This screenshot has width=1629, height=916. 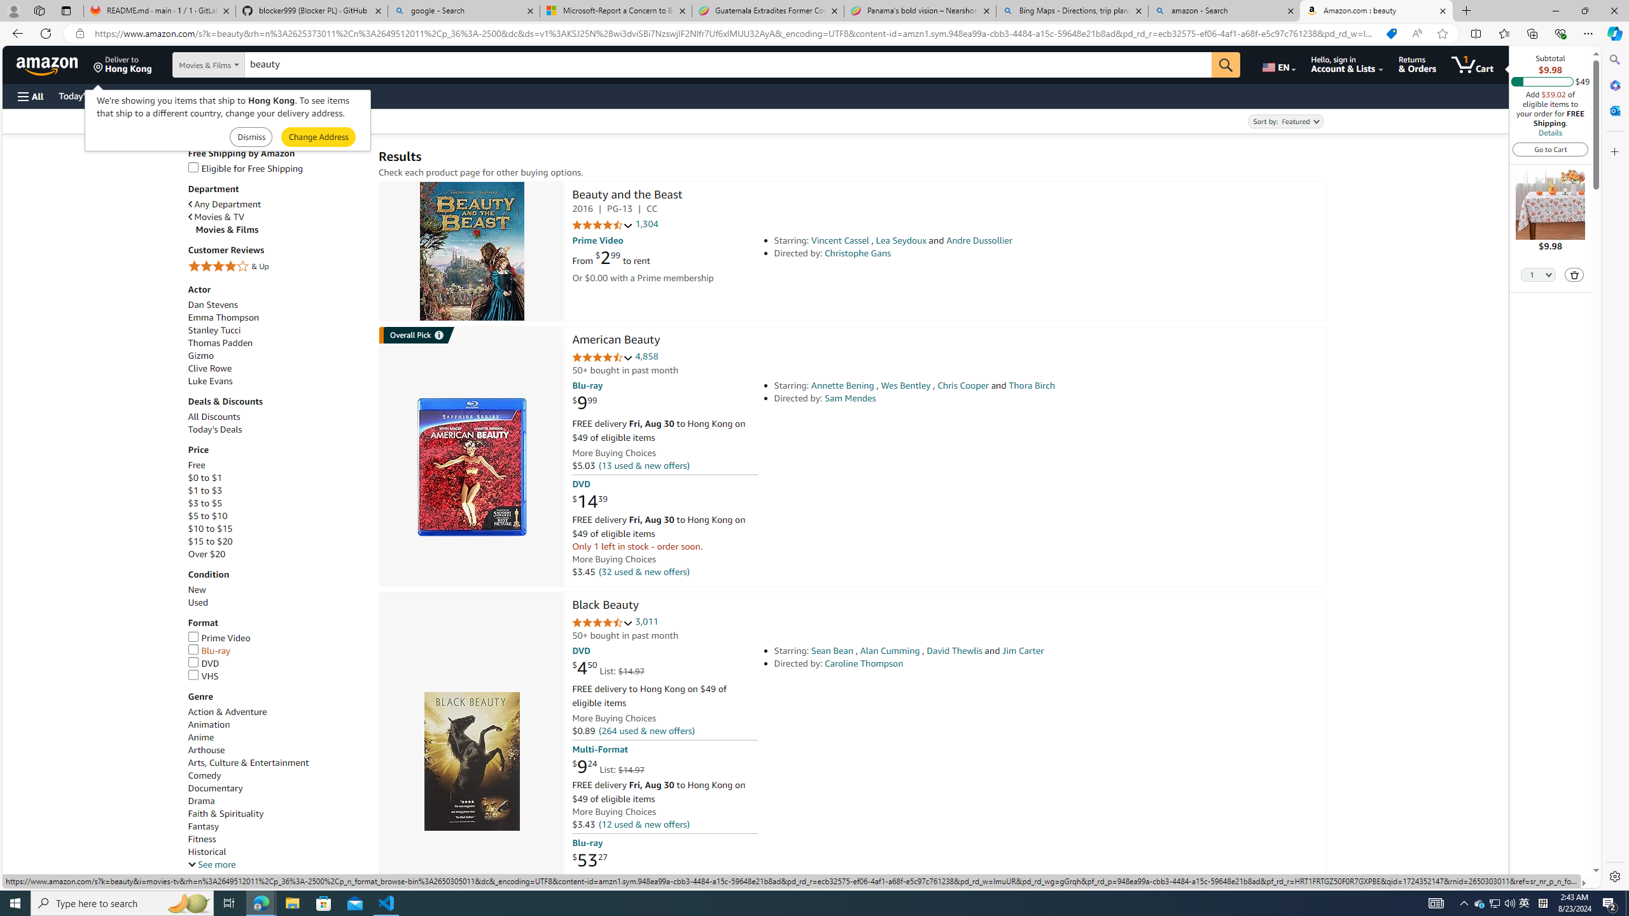 What do you see at coordinates (1574, 274) in the screenshot?
I see `Delete` at bounding box center [1574, 274].